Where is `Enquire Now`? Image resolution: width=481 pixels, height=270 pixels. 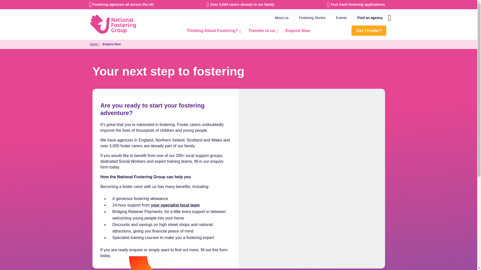 Enquire Now is located at coordinates (298, 30).